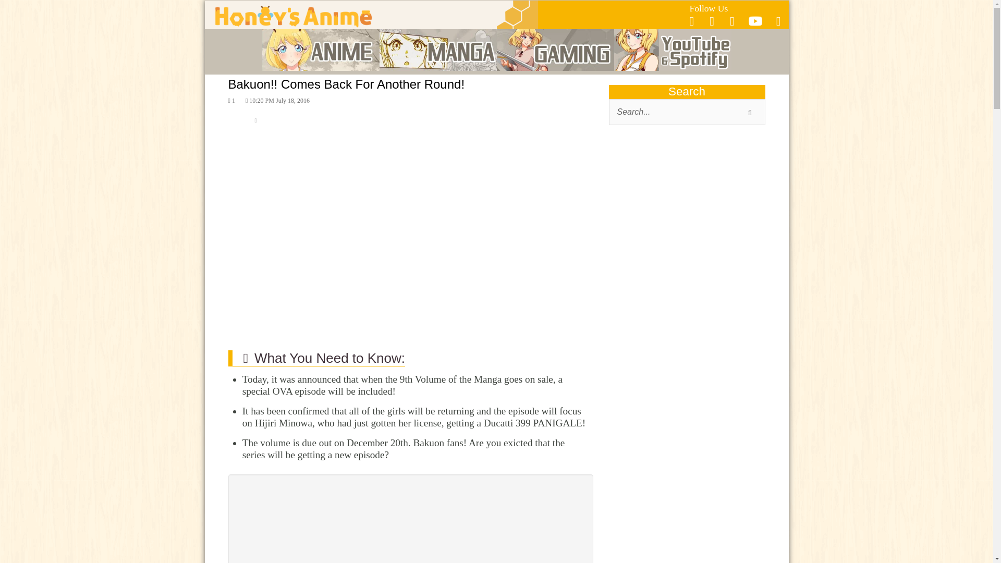 Image resolution: width=1001 pixels, height=563 pixels. I want to click on banner-honeyfeed-malcontest, so click(687, 526).